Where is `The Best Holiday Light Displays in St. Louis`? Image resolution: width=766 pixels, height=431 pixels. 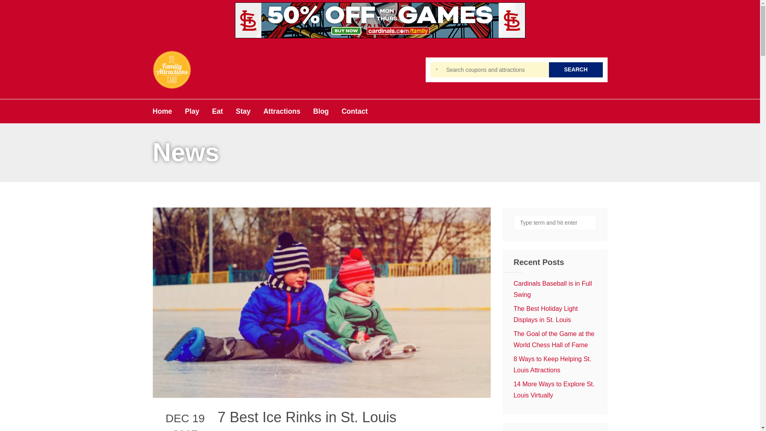 The Best Holiday Light Displays in St. Louis is located at coordinates (545, 314).